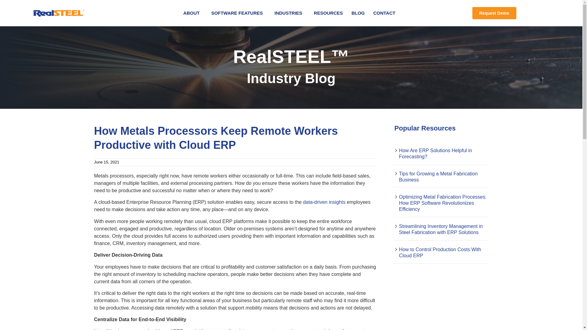  What do you see at coordinates (328, 13) in the screenshot?
I see `RESOURCES` at bounding box center [328, 13].